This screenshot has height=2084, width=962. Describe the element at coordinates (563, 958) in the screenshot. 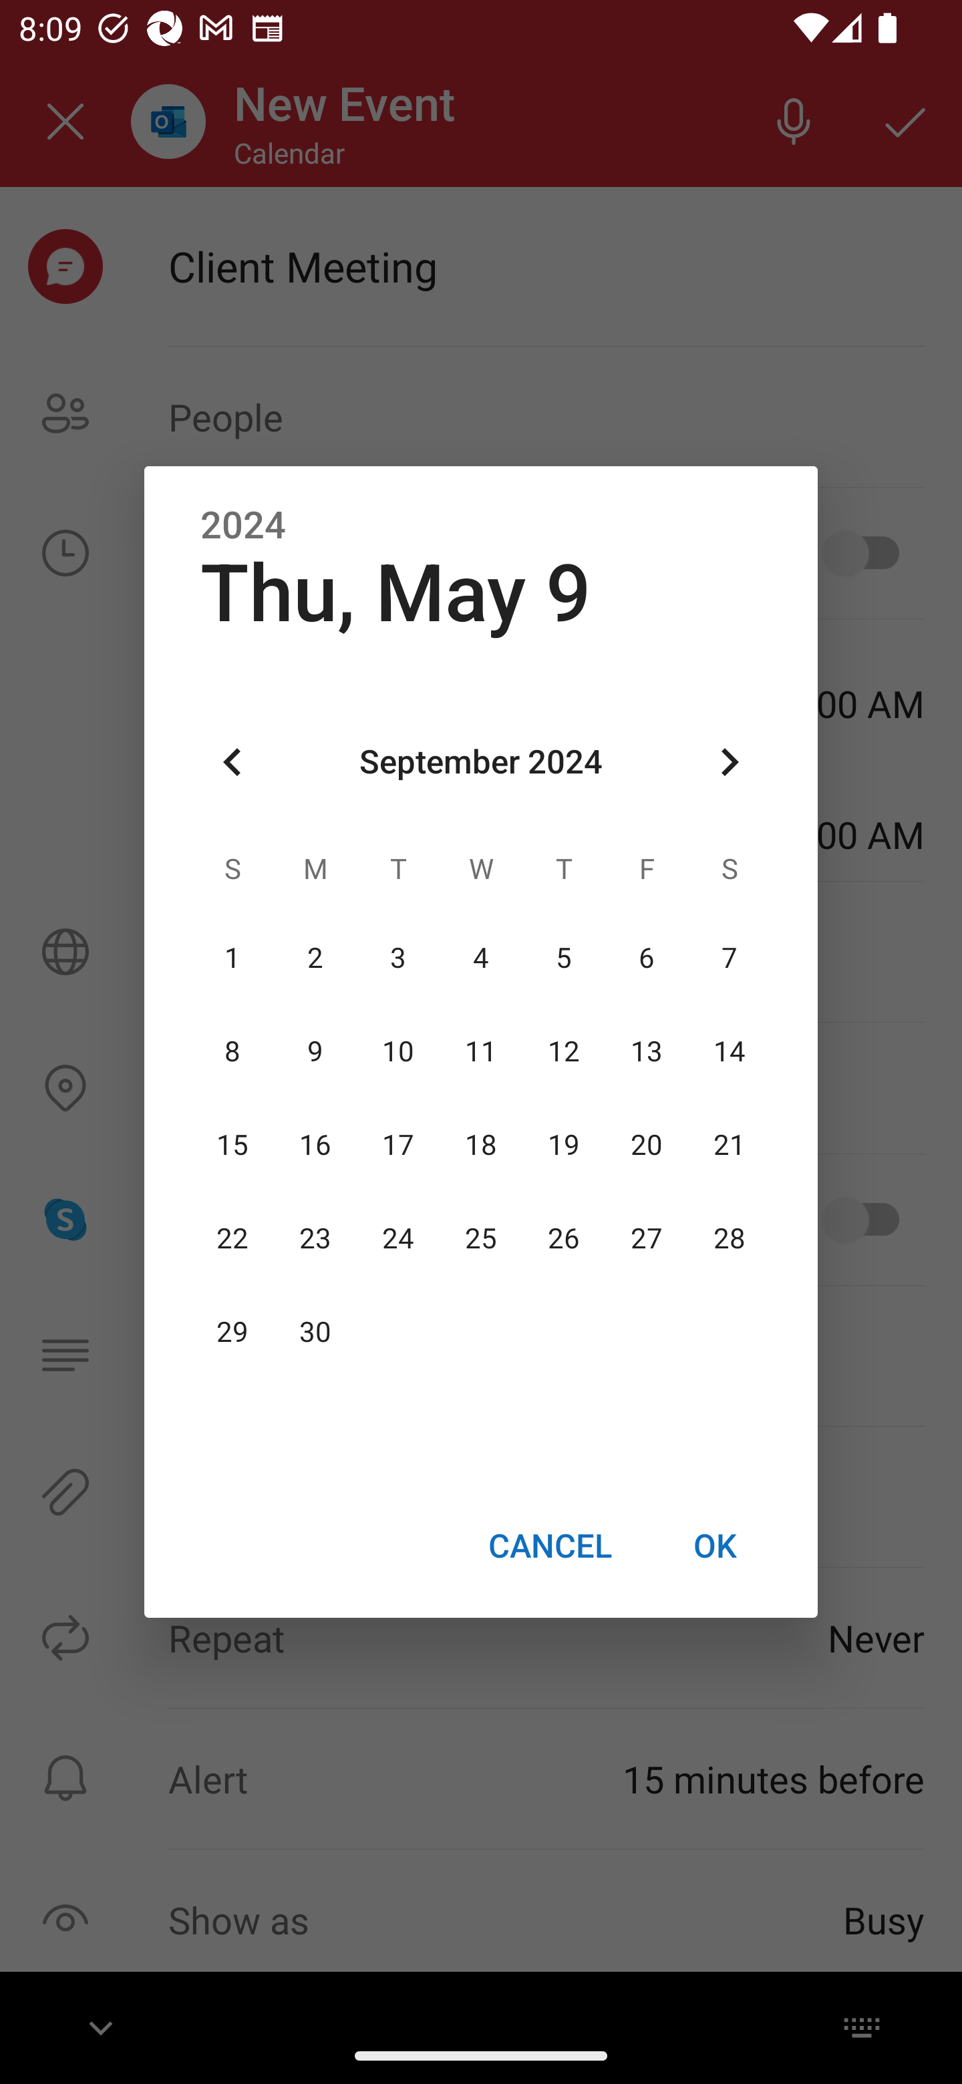

I see `5 05 September 2024` at that location.